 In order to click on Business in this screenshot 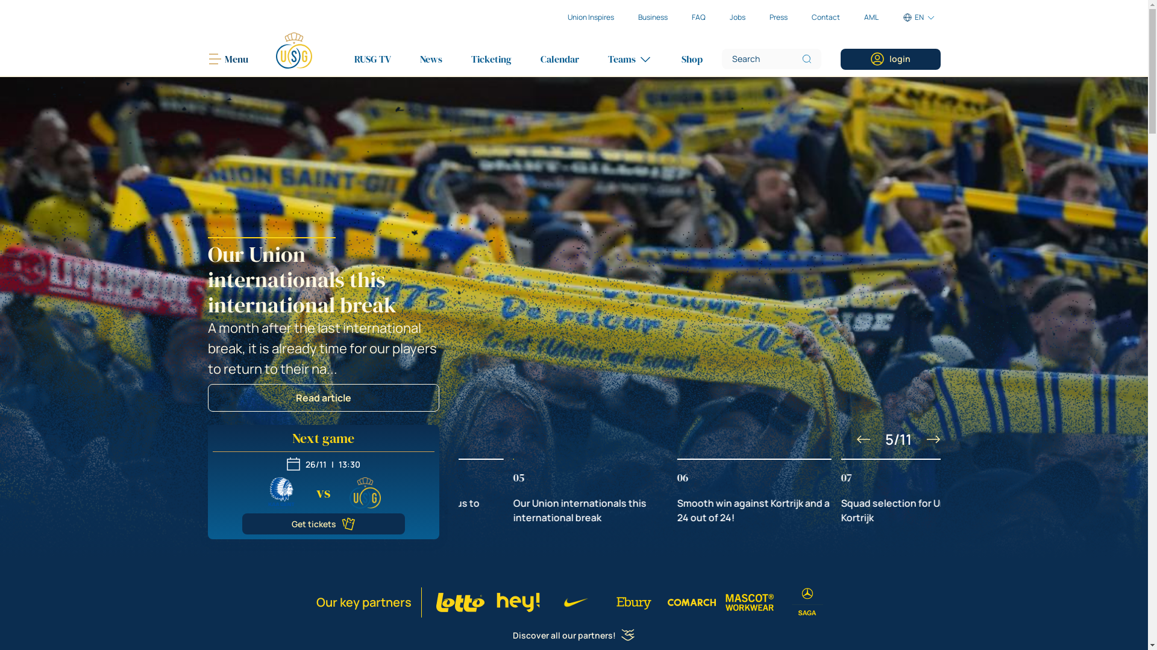, I will do `click(652, 17)`.